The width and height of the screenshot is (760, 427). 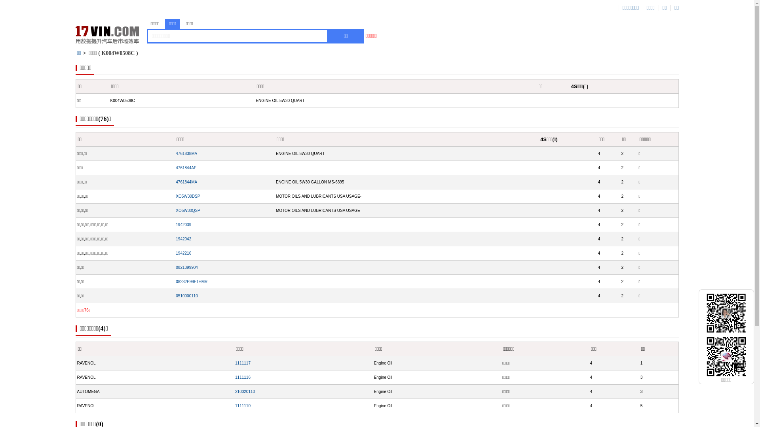 What do you see at coordinates (188, 196) in the screenshot?
I see `XO5W30DSP` at bounding box center [188, 196].